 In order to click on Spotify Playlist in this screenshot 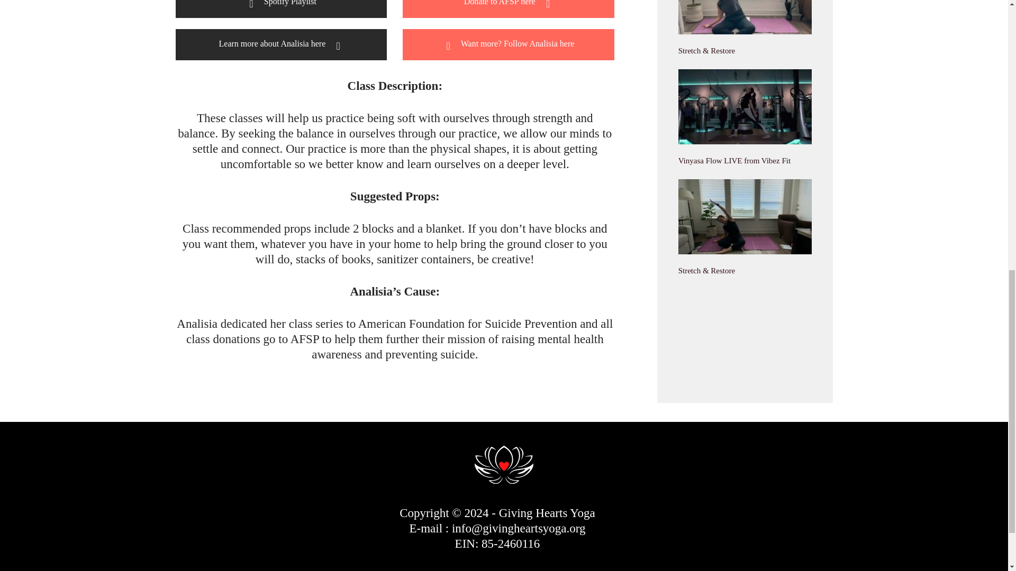, I will do `click(282, 8)`.